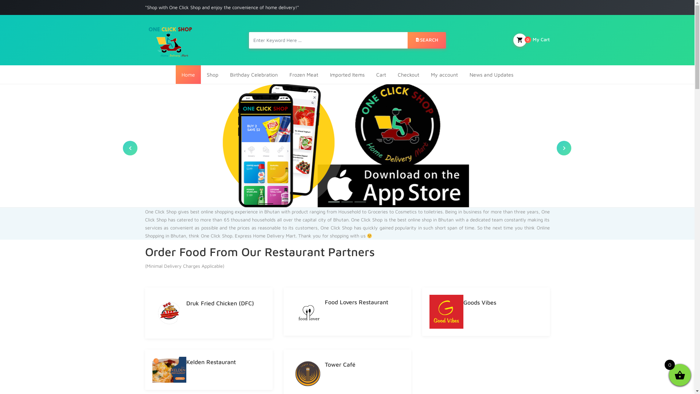 This screenshot has height=394, width=700. What do you see at coordinates (408, 74) in the screenshot?
I see `Checkout` at bounding box center [408, 74].